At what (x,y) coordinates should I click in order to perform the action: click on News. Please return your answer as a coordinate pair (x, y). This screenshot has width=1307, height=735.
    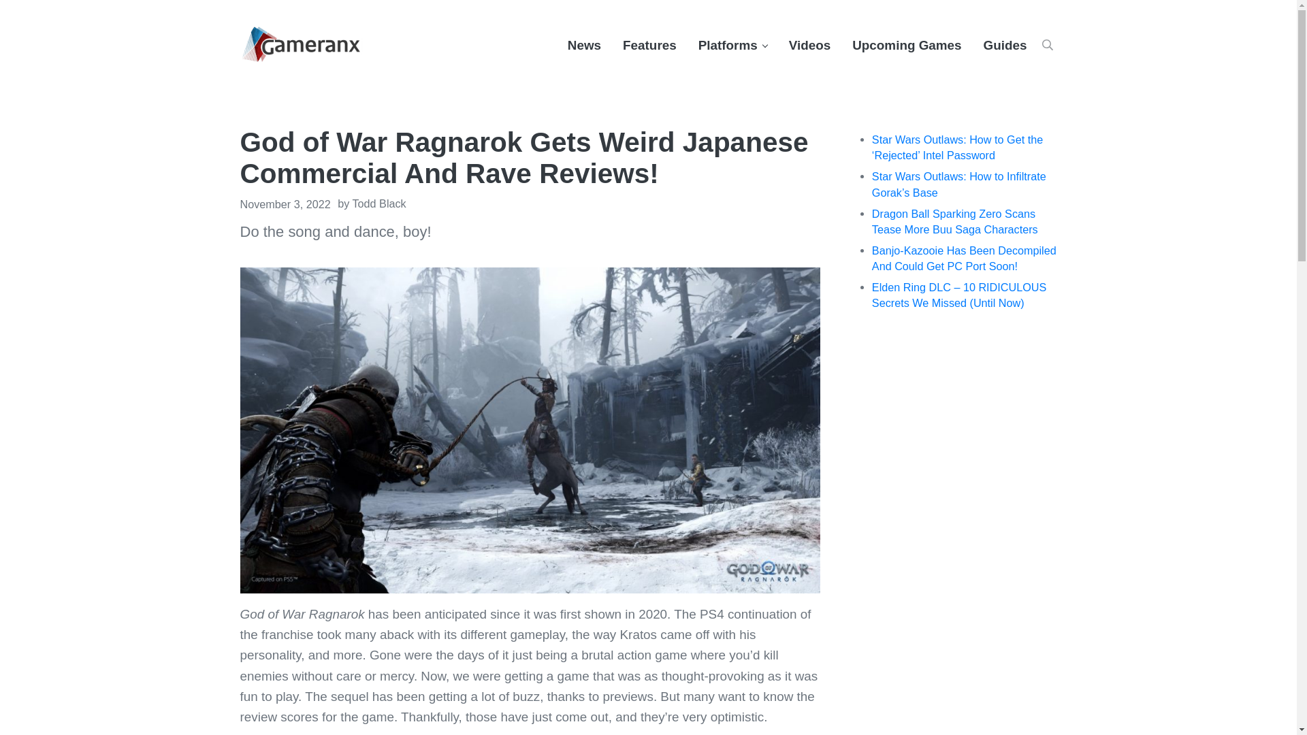
    Looking at the image, I should click on (584, 45).